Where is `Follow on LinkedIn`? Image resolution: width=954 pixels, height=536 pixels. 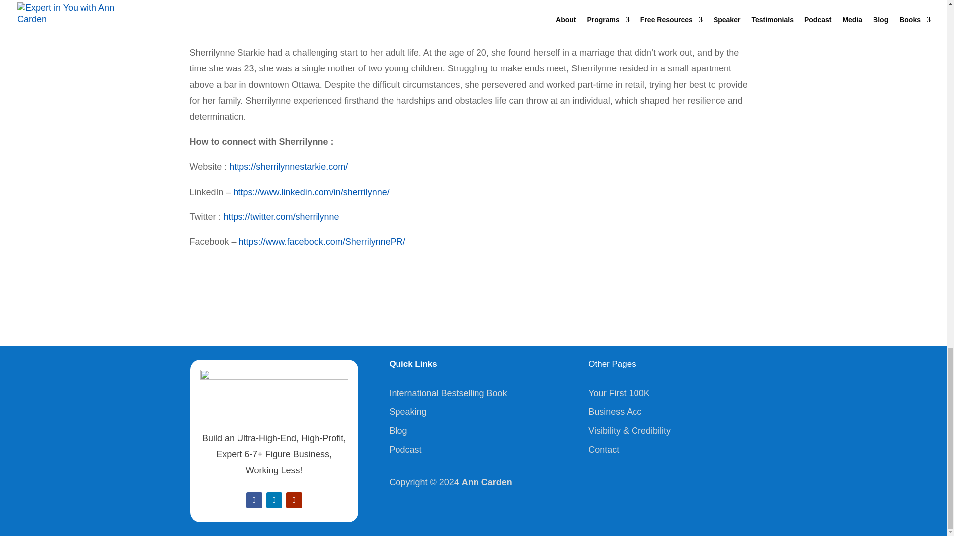 Follow on LinkedIn is located at coordinates (274, 500).